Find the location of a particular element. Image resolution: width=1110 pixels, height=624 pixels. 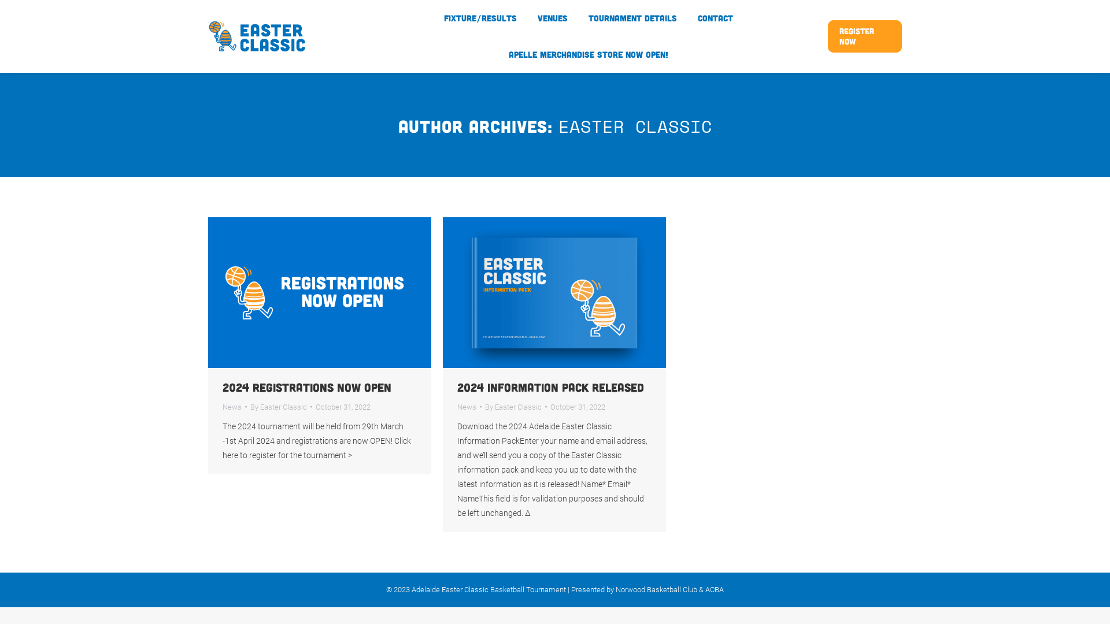

2024 Information Pack Released is located at coordinates (550, 387).